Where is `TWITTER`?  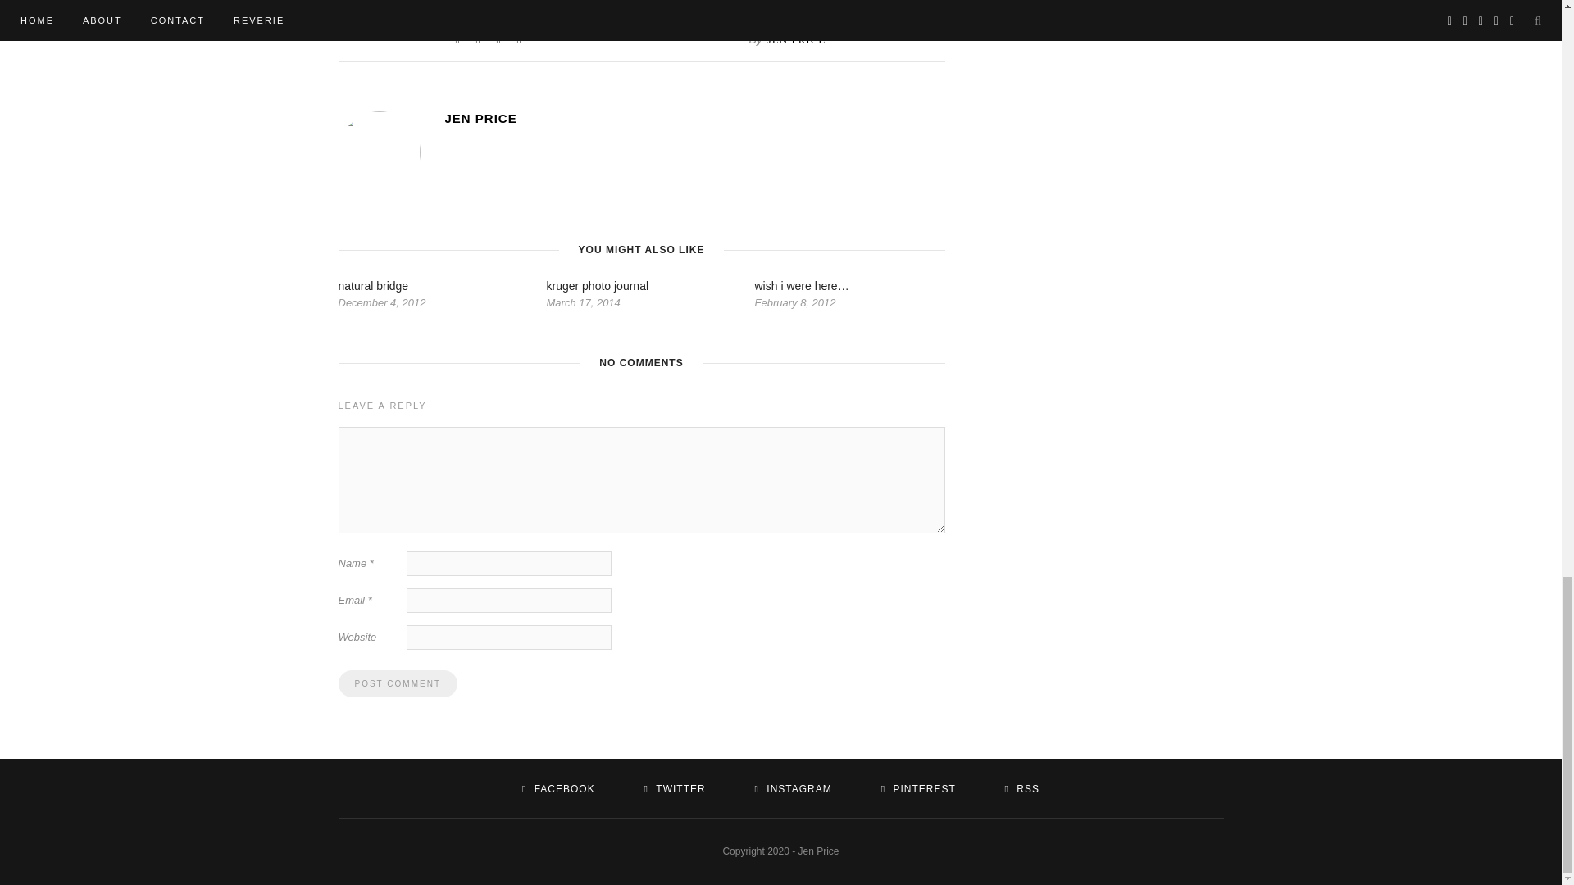
TWITTER is located at coordinates (674, 788).